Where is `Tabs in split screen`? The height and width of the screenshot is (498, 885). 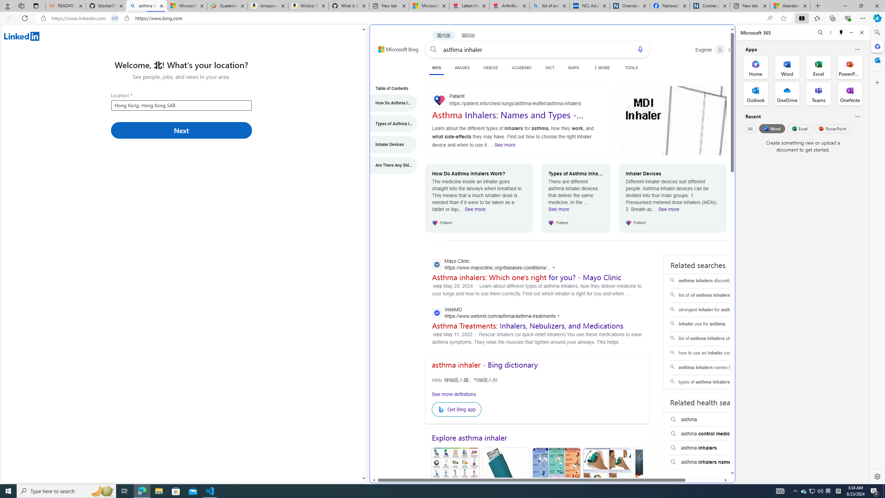 Tabs in split screen is located at coordinates (115, 18).